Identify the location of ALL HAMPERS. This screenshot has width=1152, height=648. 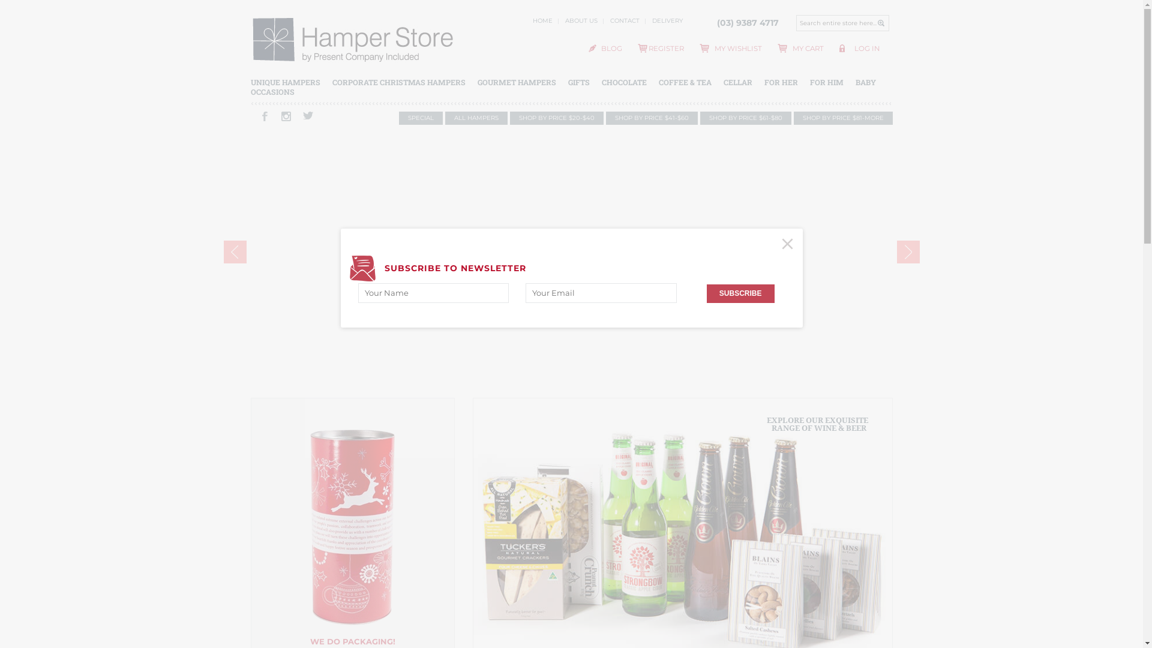
(476, 118).